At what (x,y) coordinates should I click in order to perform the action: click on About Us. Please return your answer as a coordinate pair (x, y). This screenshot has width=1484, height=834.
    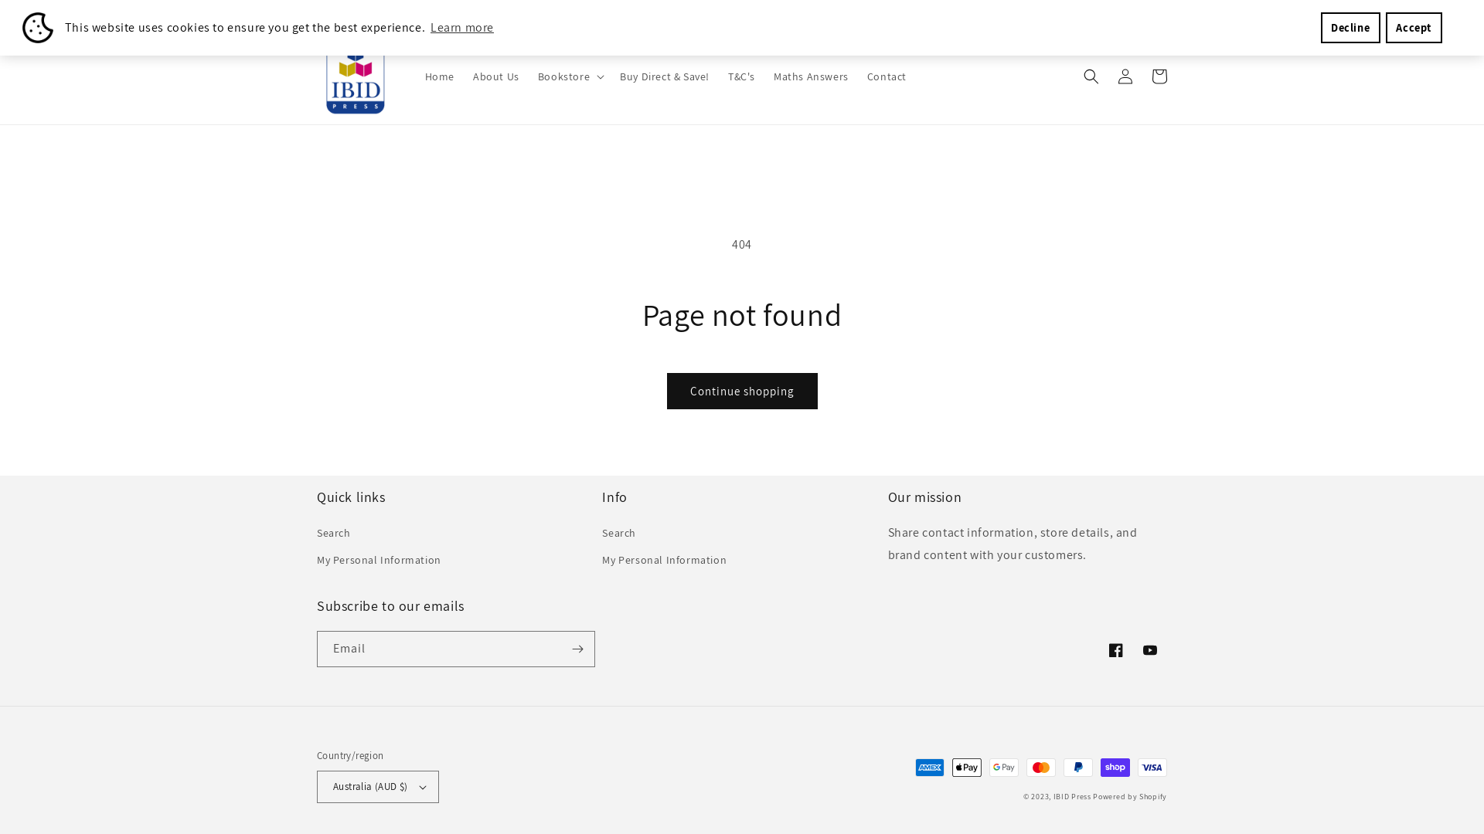
    Looking at the image, I should click on (496, 76).